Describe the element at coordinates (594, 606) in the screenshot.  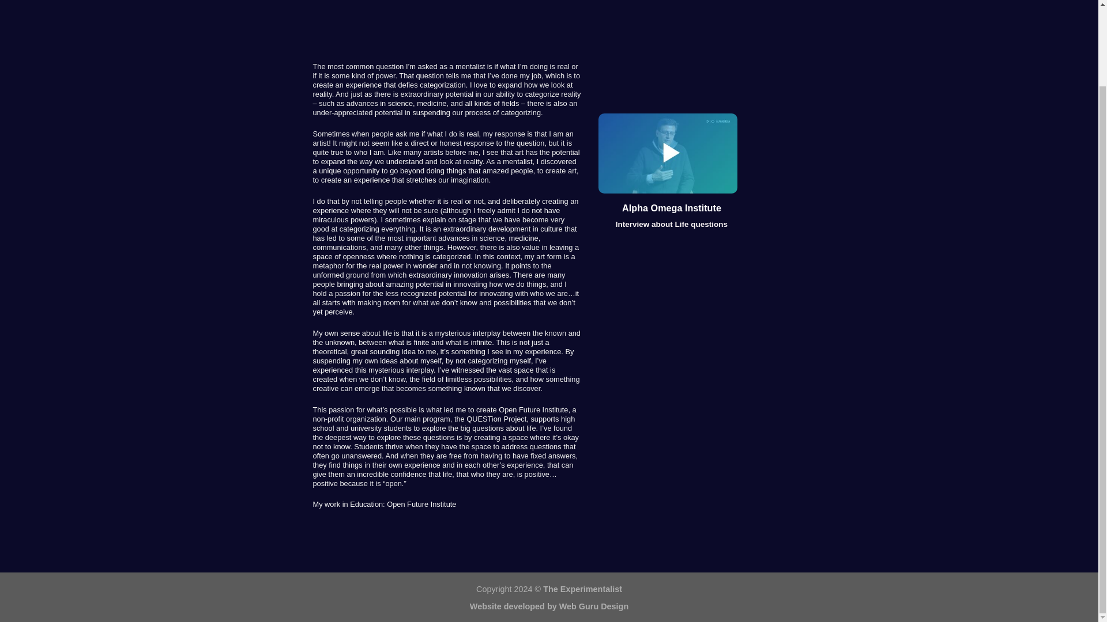
I see `Web Guru Design` at that location.